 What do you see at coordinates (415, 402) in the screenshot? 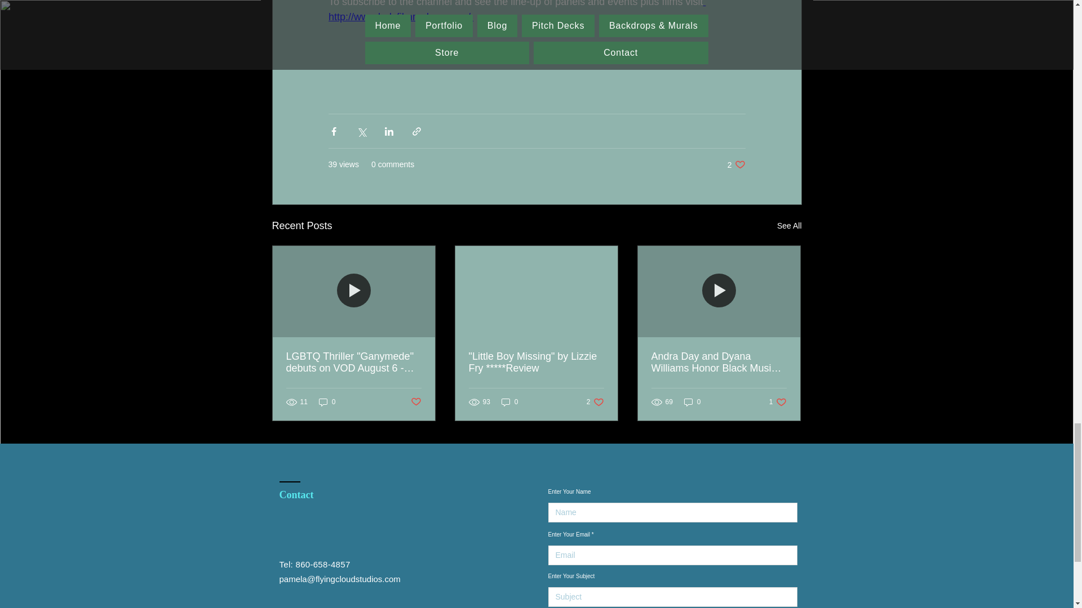
I see `0` at bounding box center [415, 402].